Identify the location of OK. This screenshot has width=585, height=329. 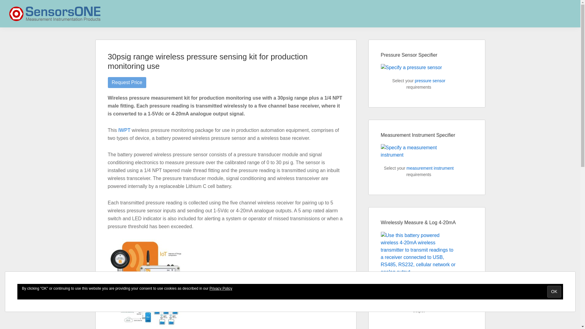
(554, 292).